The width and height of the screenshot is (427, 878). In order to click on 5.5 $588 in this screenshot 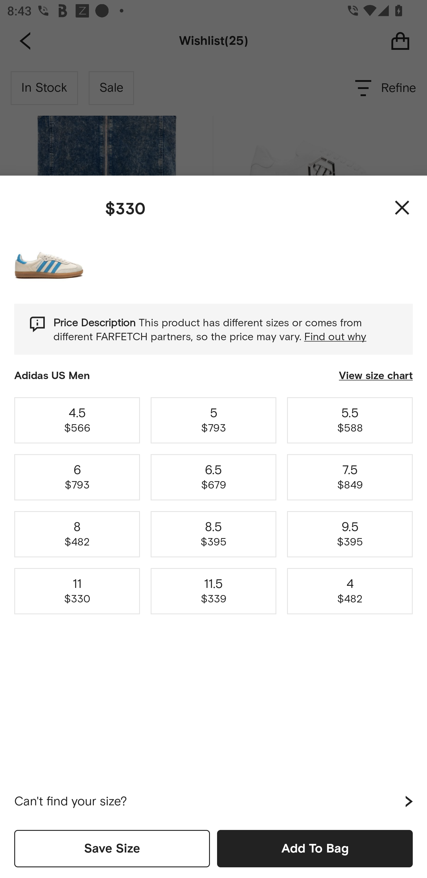, I will do `click(350, 420)`.